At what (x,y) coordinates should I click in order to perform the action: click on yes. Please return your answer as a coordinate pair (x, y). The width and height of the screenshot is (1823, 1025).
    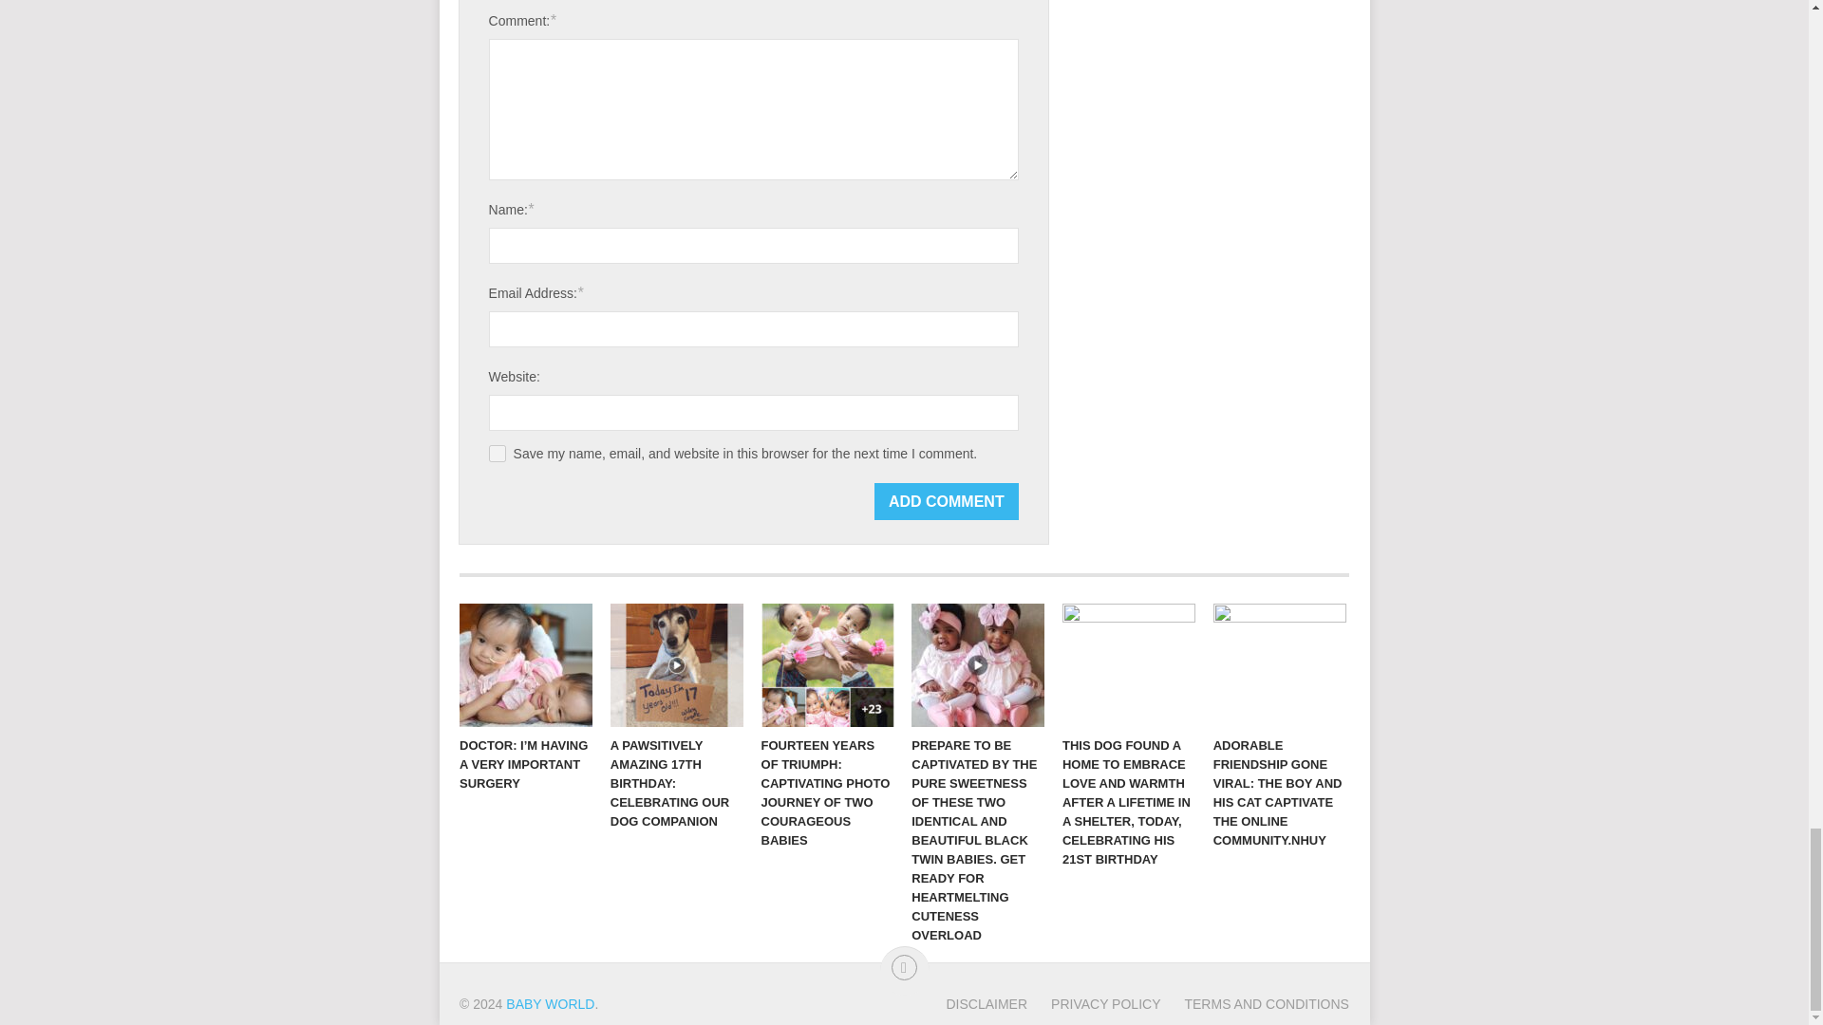
    Looking at the image, I should click on (498, 454).